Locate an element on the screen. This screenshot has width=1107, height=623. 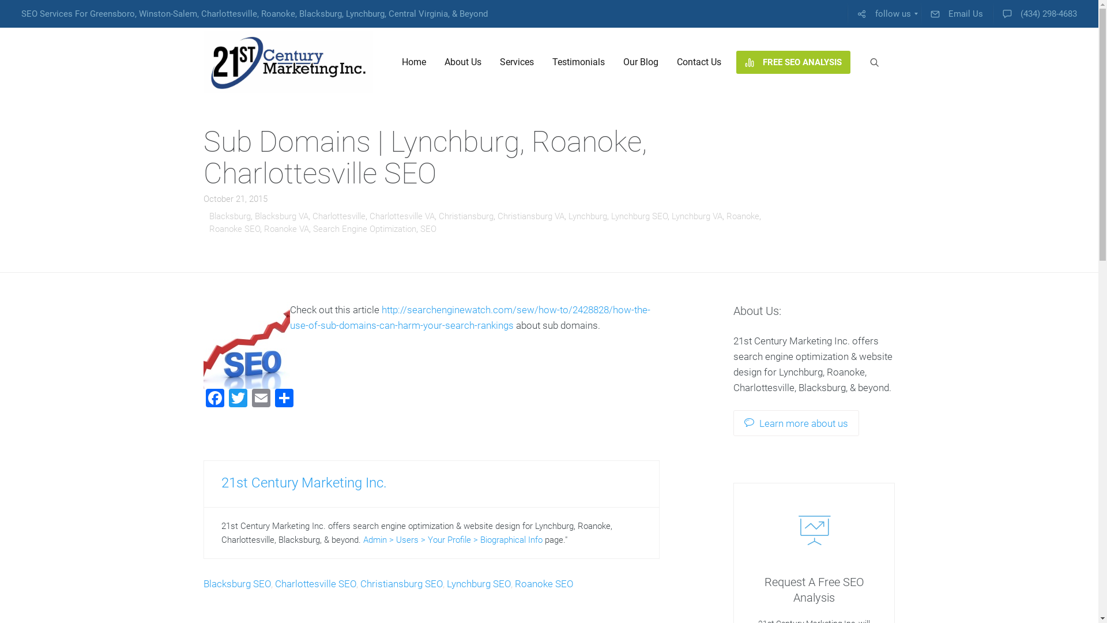
Charlottesville is located at coordinates (339, 216).